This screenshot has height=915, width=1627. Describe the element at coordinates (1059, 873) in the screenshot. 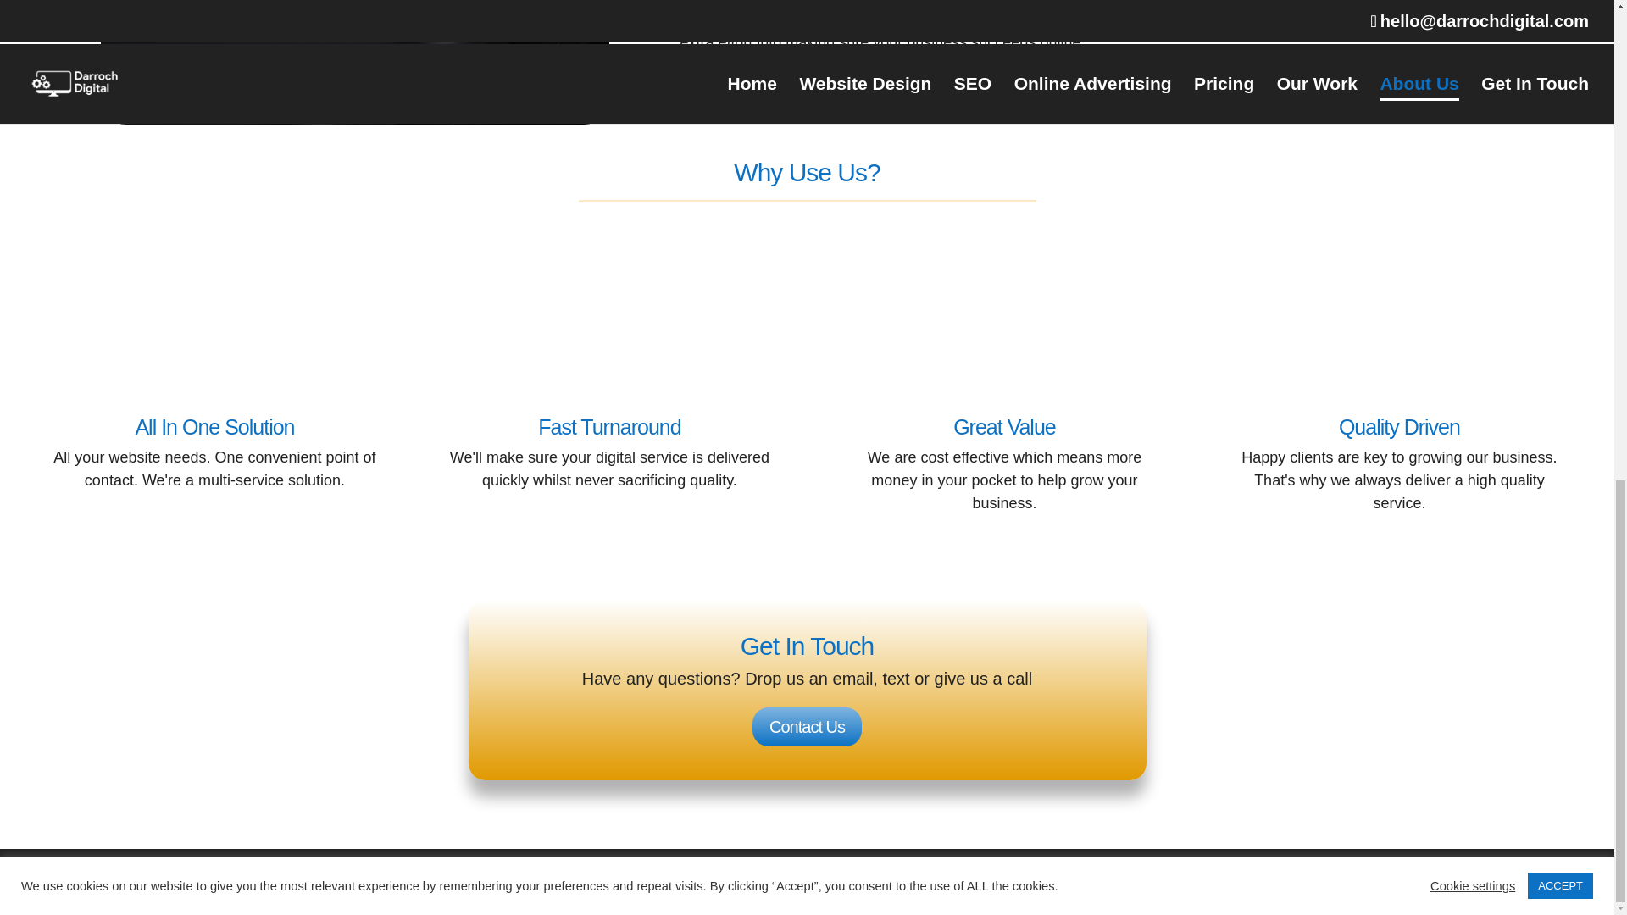

I see `Get In Touch` at that location.